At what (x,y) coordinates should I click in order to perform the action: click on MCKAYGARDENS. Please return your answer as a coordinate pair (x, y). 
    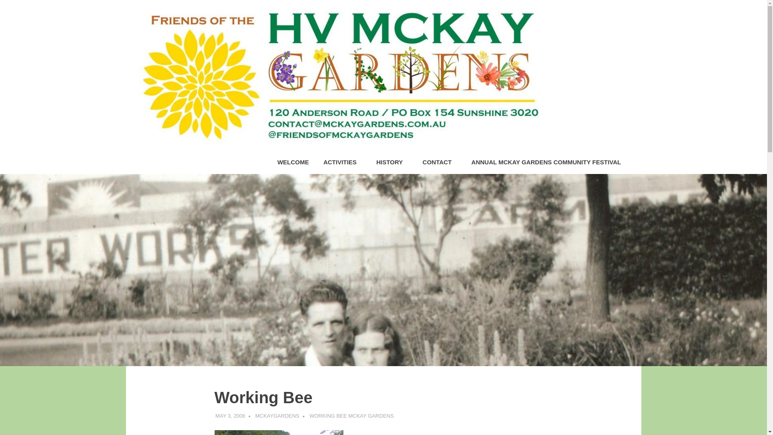
    Looking at the image, I should click on (277, 416).